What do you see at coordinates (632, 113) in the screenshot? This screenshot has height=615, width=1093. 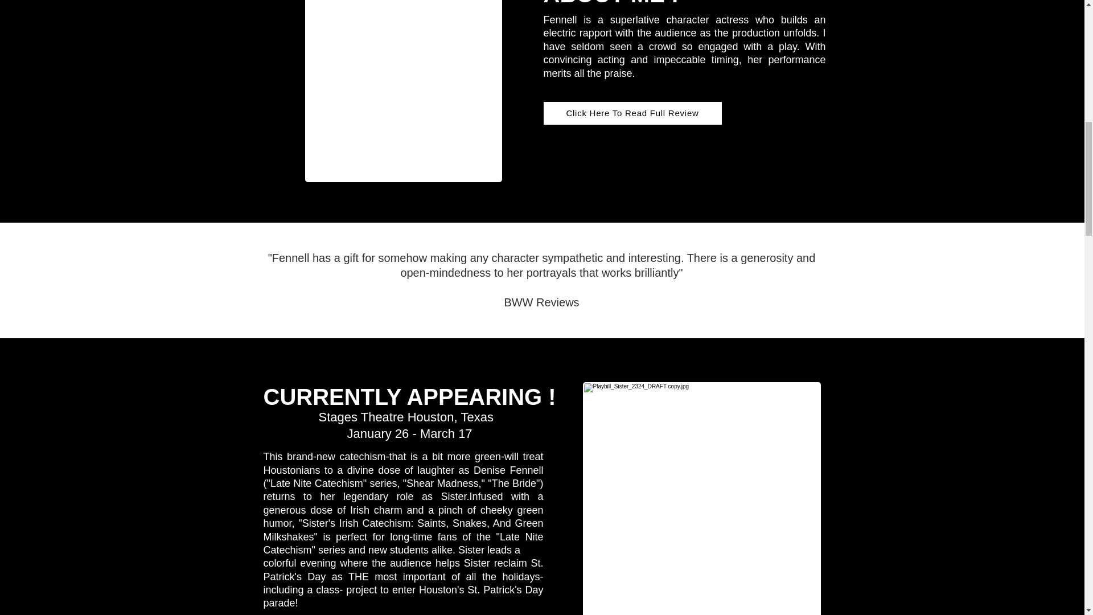 I see `Click Here To Read Full Review` at bounding box center [632, 113].